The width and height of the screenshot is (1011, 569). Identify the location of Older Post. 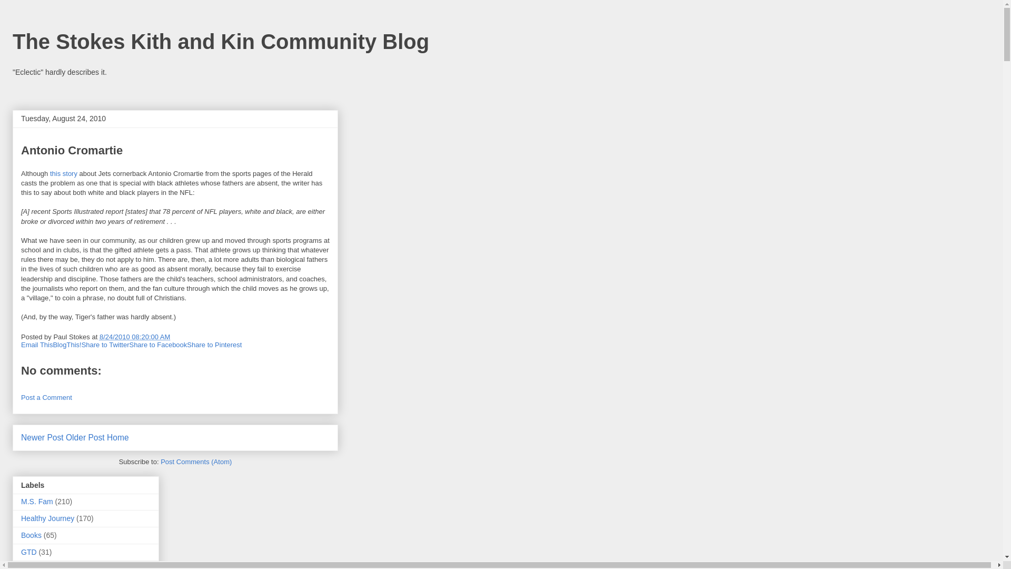
(85, 437).